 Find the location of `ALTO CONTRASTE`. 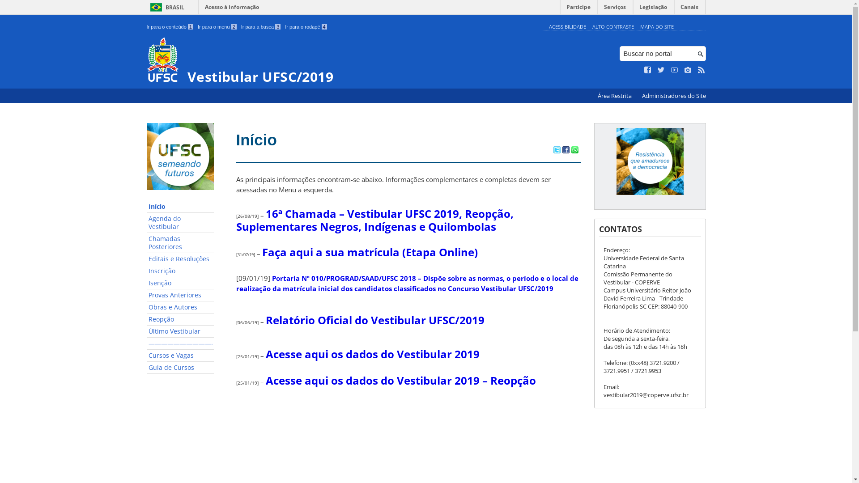

ALTO CONTRASTE is located at coordinates (613, 27).